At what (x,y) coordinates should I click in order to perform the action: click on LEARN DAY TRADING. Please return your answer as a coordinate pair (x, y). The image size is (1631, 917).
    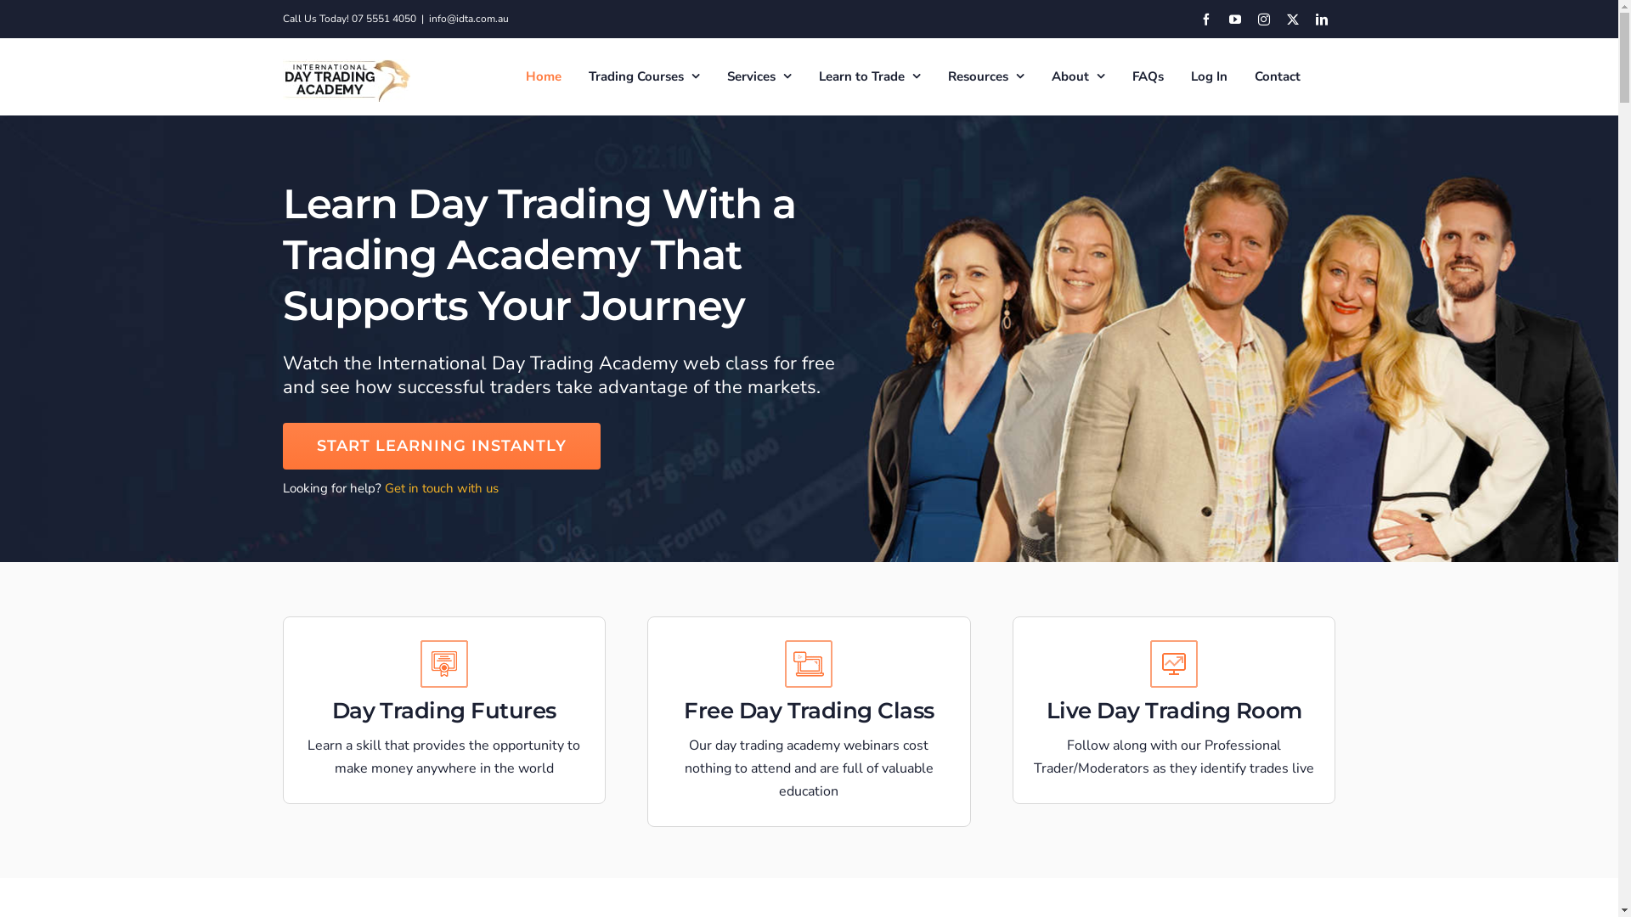
    Looking at the image, I should click on (443, 774).